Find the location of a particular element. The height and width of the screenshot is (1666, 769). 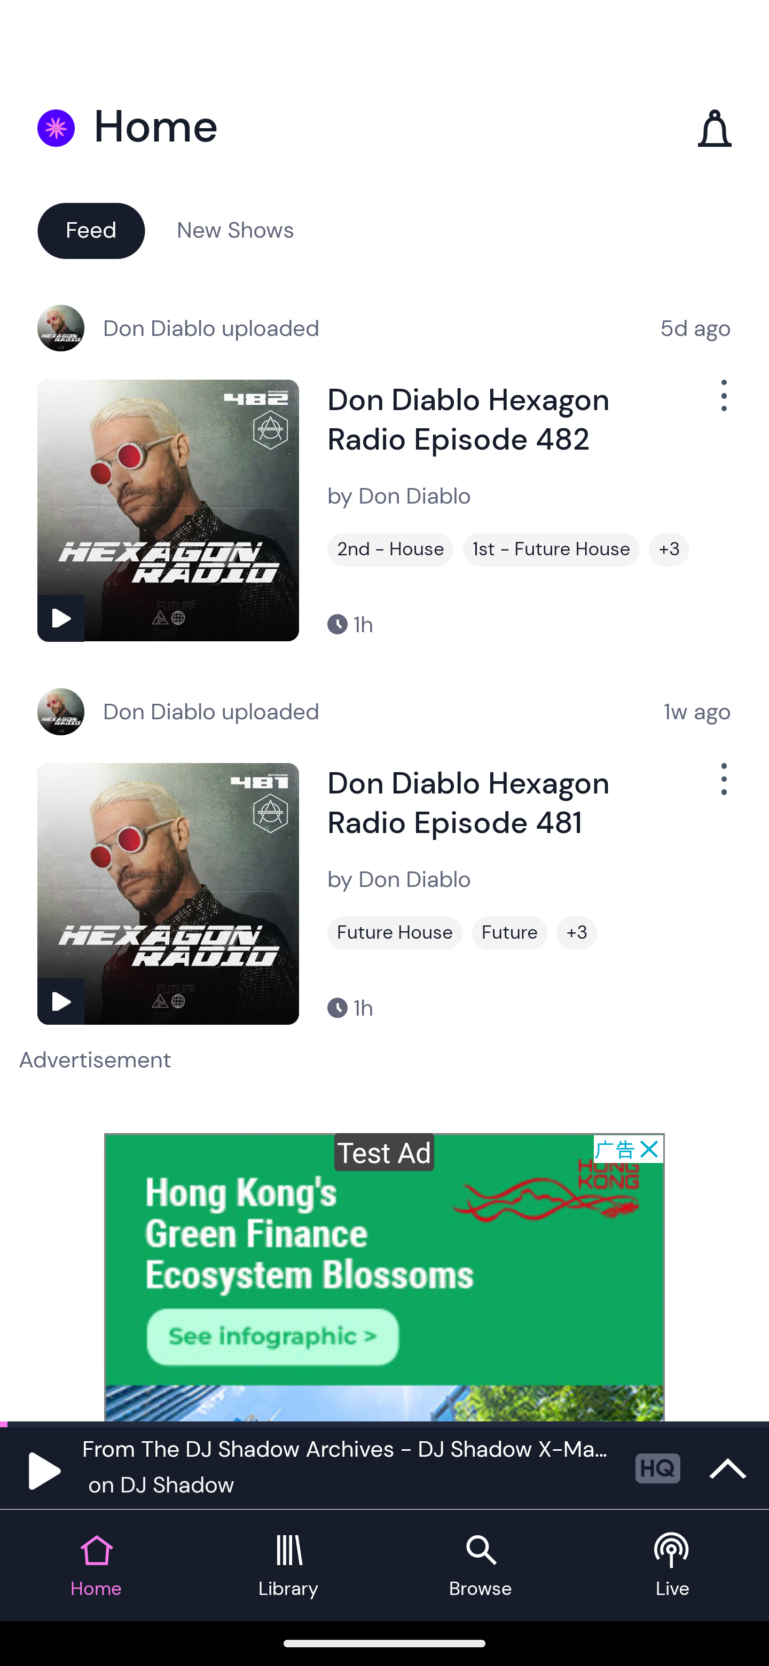

Feed is located at coordinates (91, 230).